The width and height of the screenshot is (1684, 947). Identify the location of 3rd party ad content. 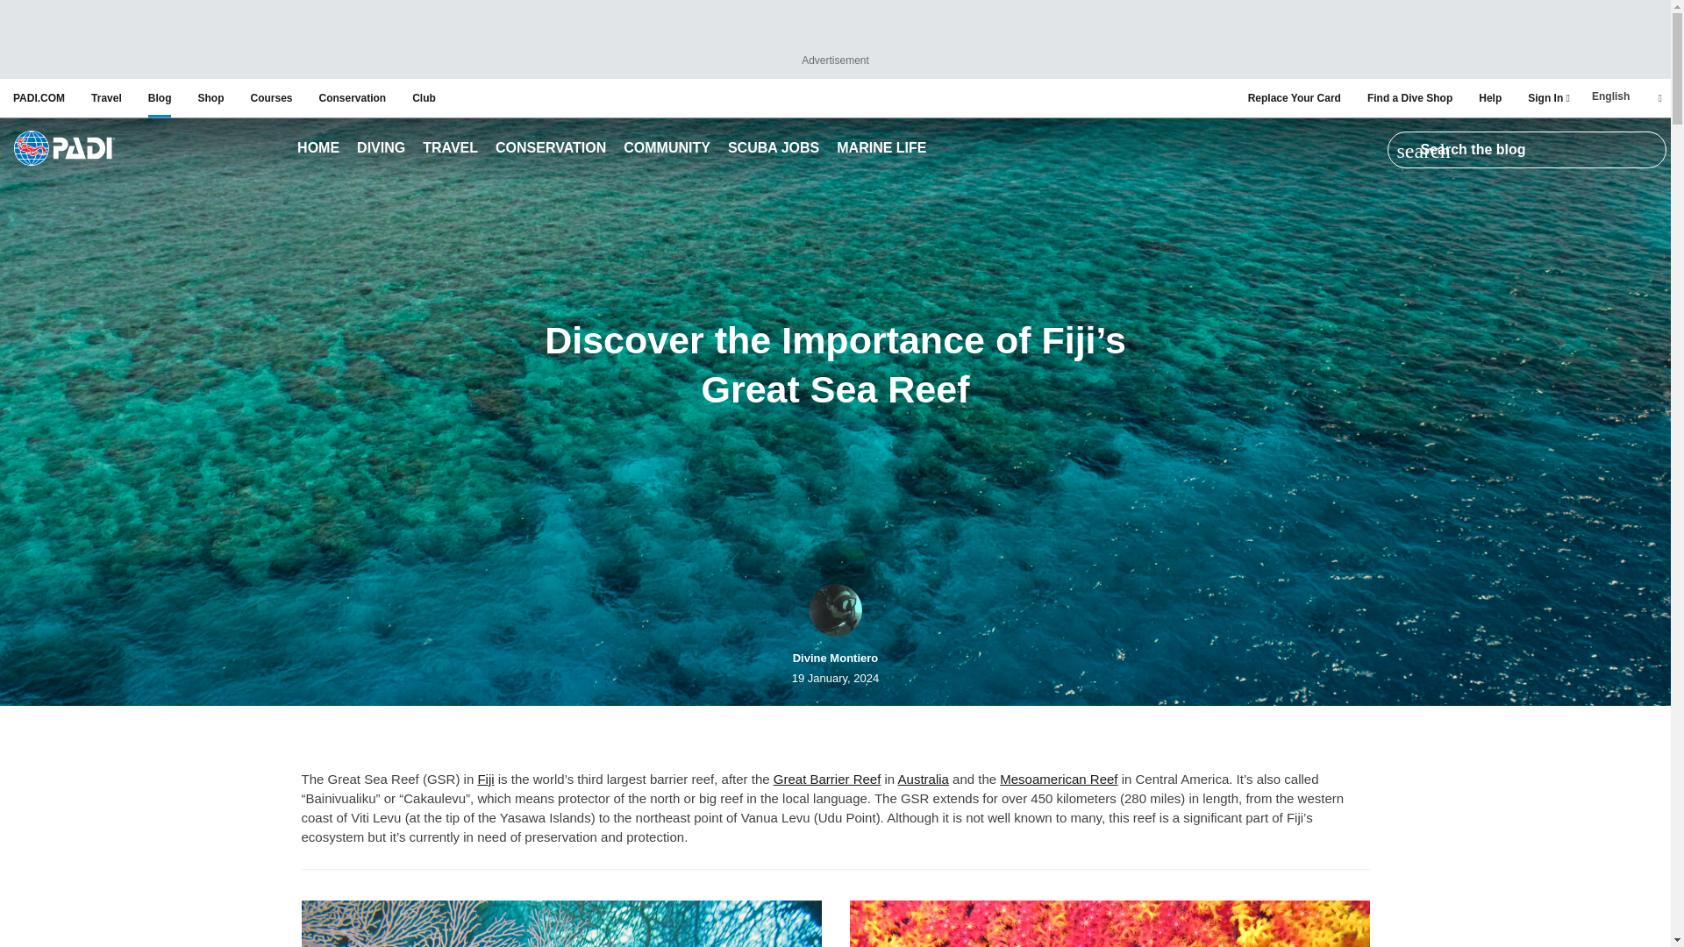
(834, 30).